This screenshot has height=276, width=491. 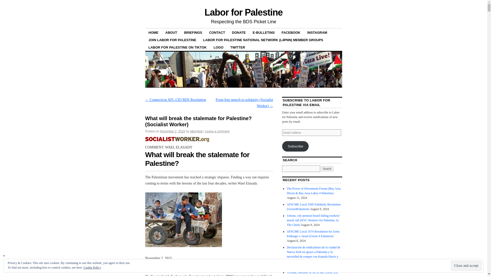 What do you see at coordinates (239, 32) in the screenshot?
I see `DONATE` at bounding box center [239, 32].